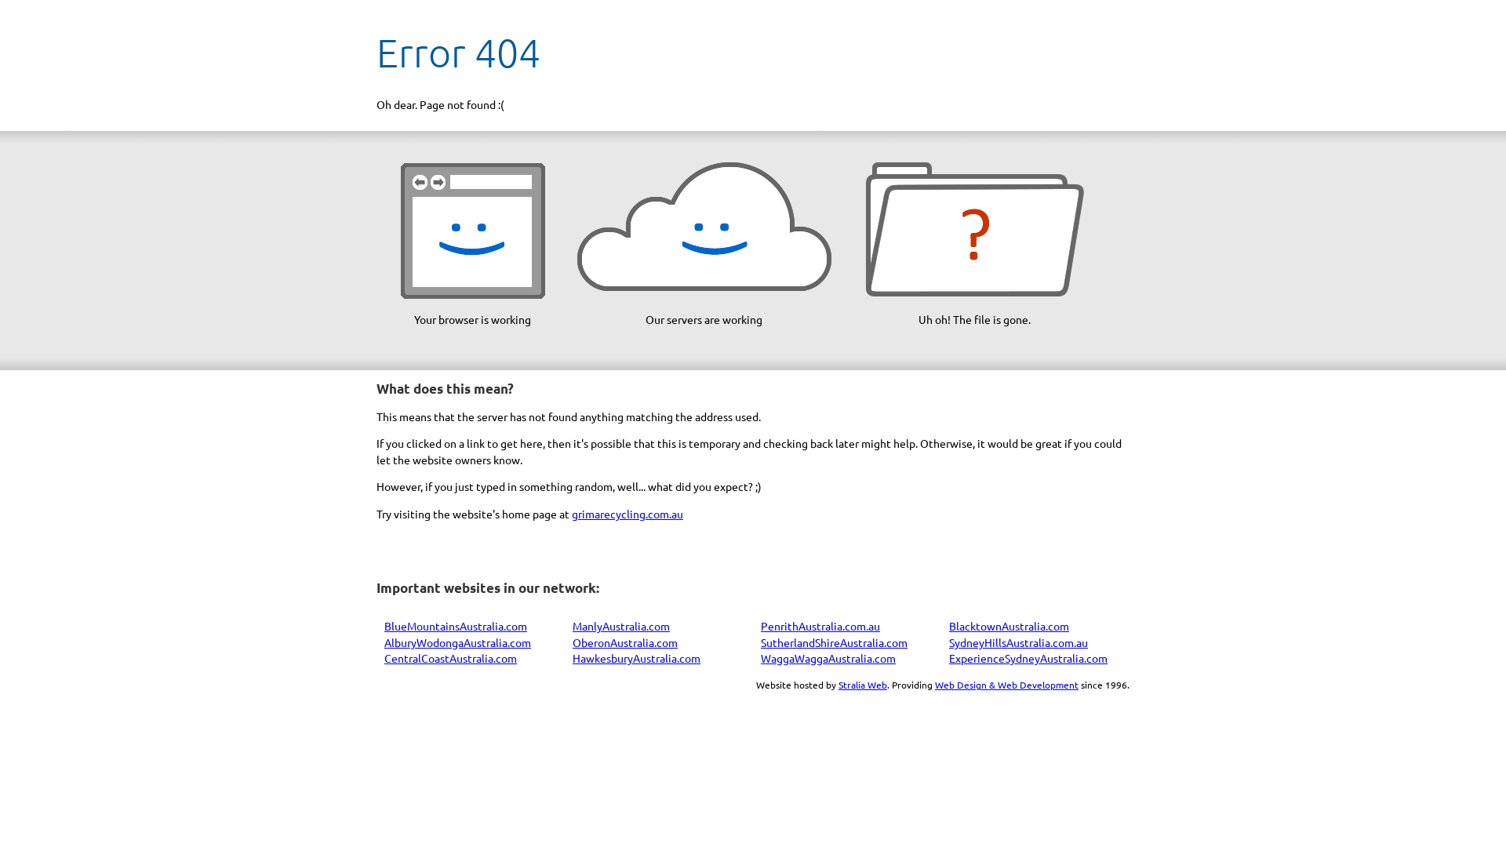 The height and width of the screenshot is (847, 1506). Describe the element at coordinates (625, 642) in the screenshot. I see `OberonAustralia.com` at that location.